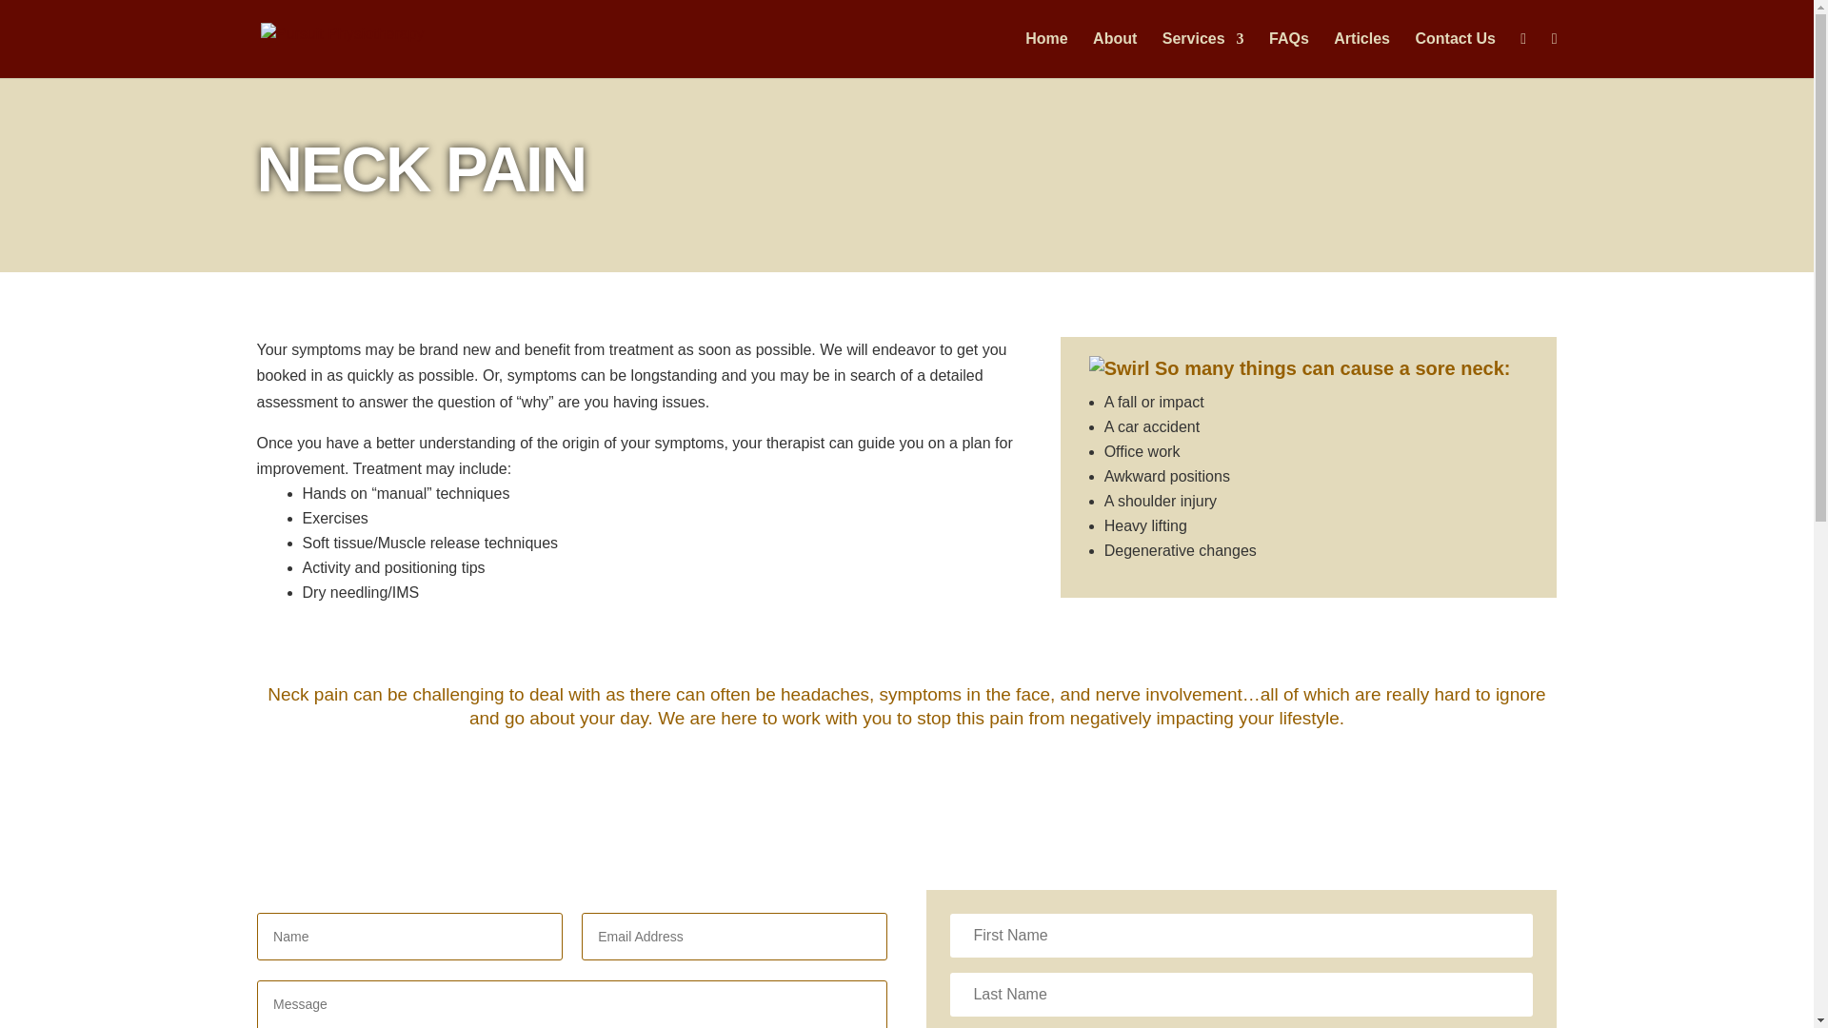 Image resolution: width=1828 pixels, height=1028 pixels. Describe the element at coordinates (1288, 54) in the screenshot. I see `FAQs` at that location.